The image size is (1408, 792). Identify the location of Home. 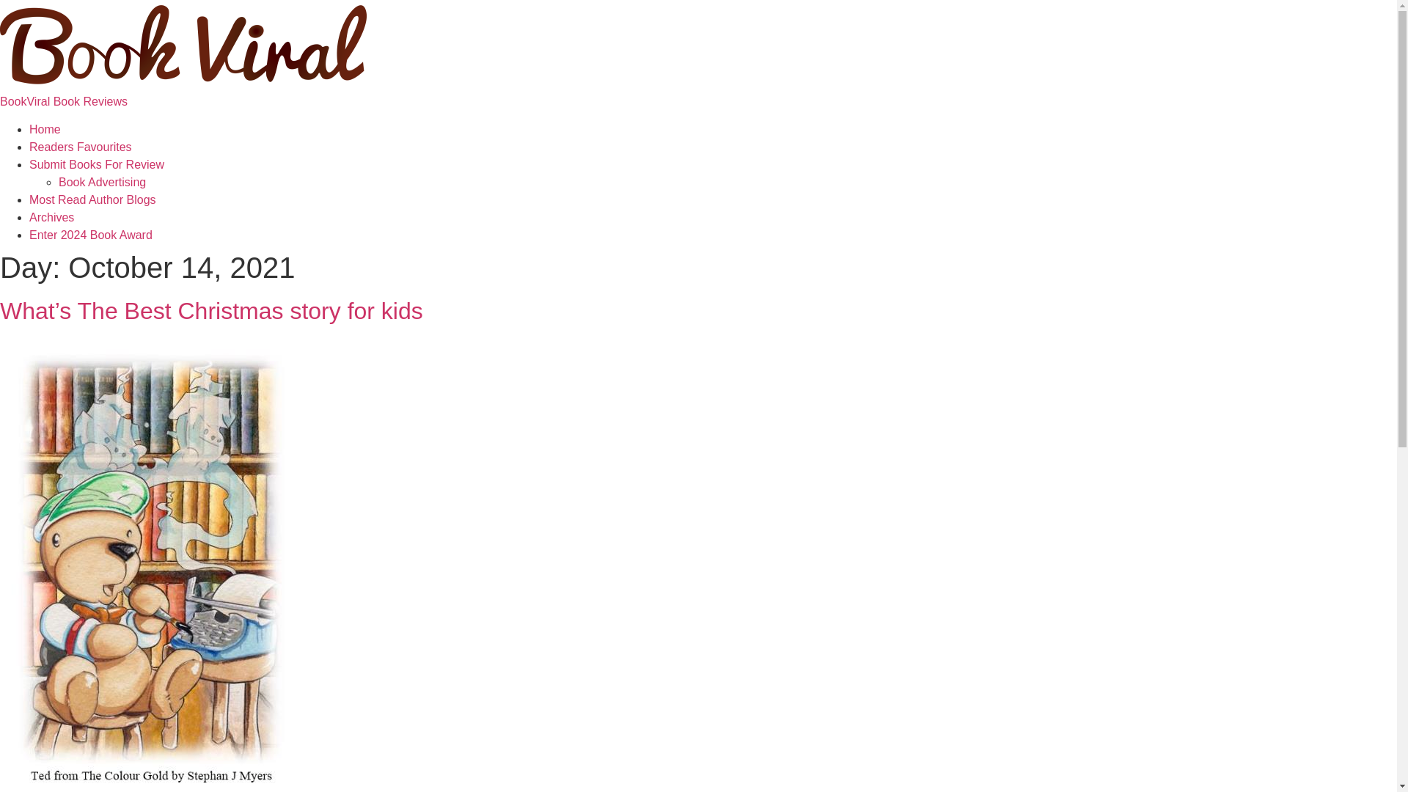
(64, 101).